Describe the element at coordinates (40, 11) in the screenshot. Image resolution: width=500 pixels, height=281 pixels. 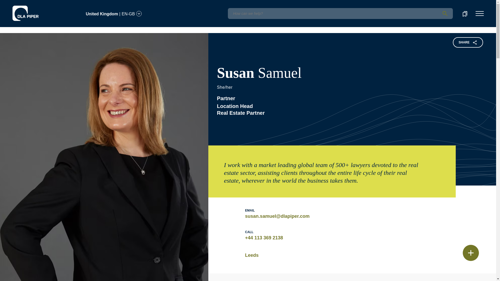
I see `English` at that location.